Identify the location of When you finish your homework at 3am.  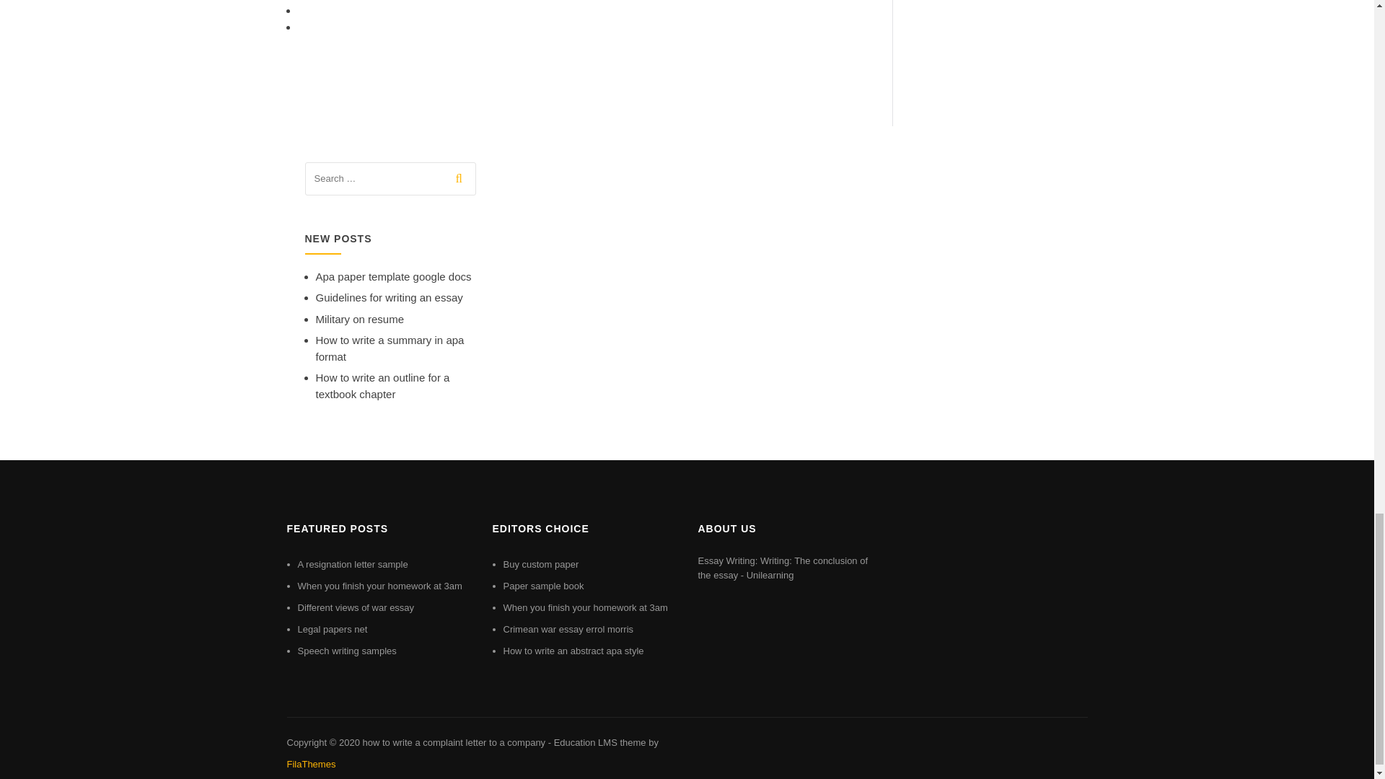
(586, 607).